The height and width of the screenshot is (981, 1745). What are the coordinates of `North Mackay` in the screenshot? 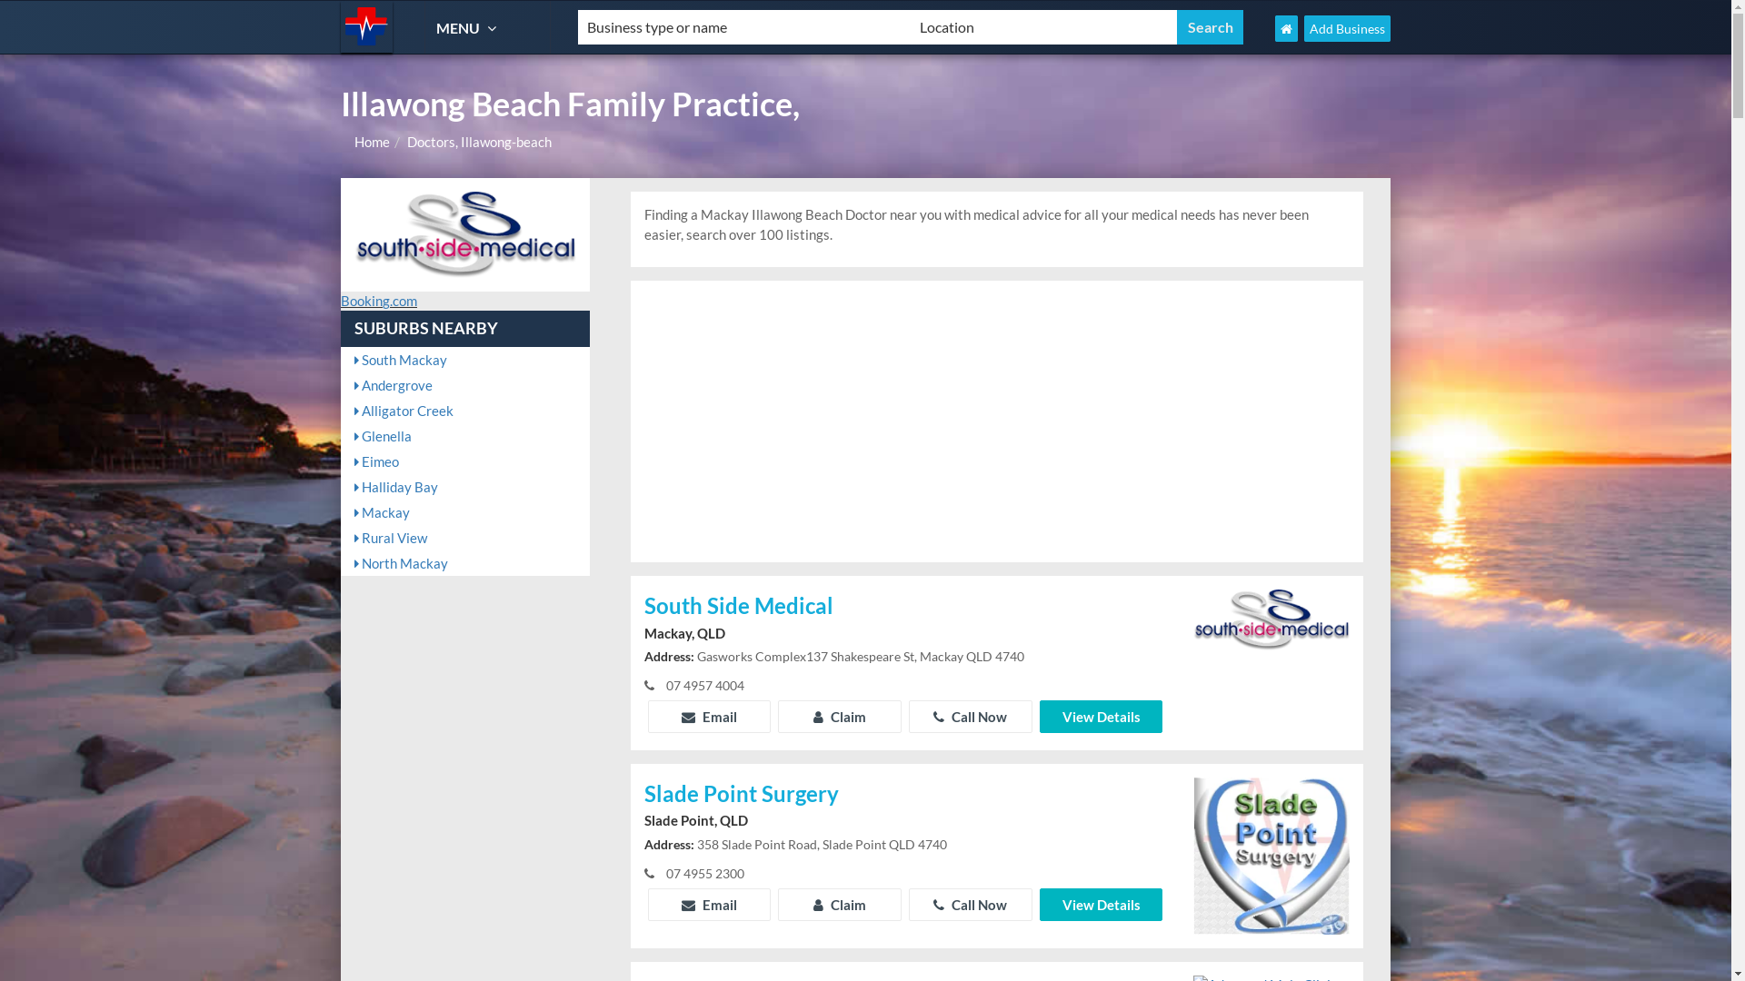 It's located at (465, 563).